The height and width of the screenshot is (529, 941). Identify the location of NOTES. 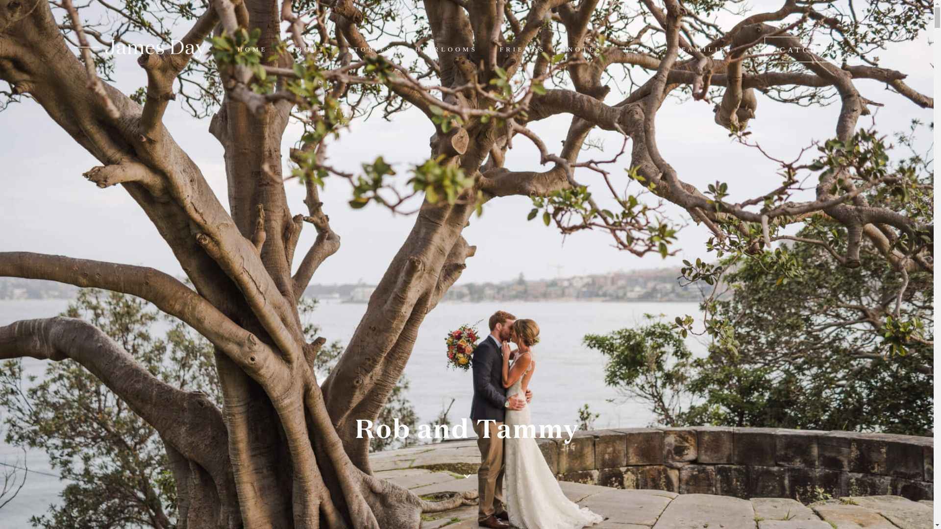
(585, 49).